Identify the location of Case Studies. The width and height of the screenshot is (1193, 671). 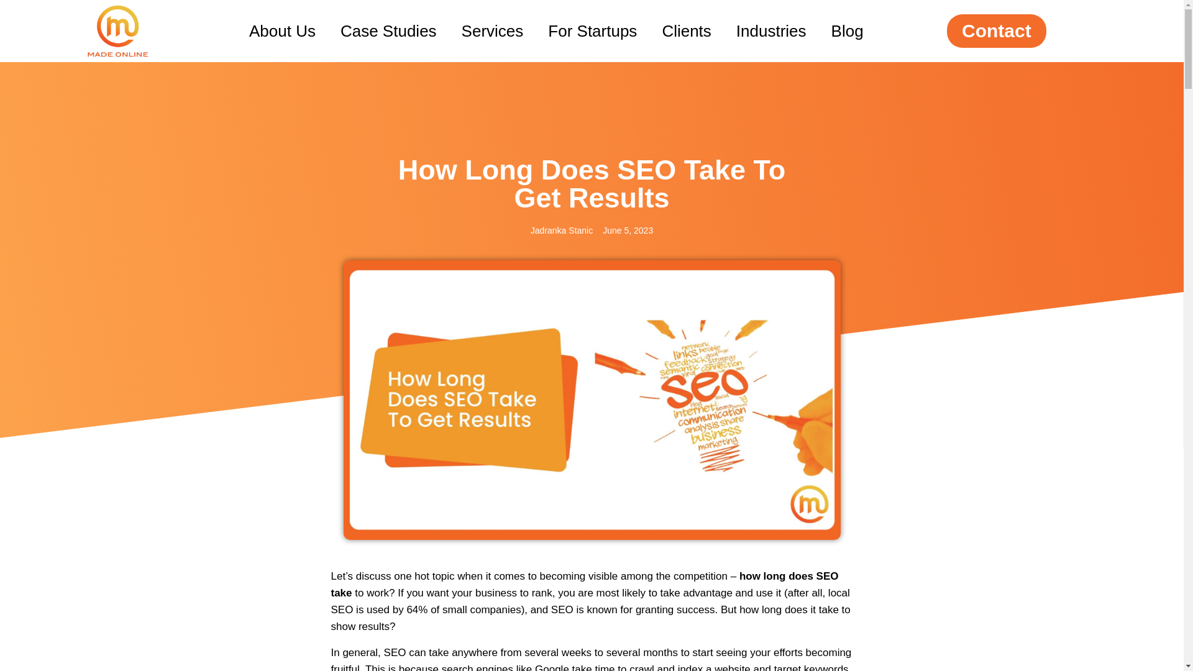
(389, 31).